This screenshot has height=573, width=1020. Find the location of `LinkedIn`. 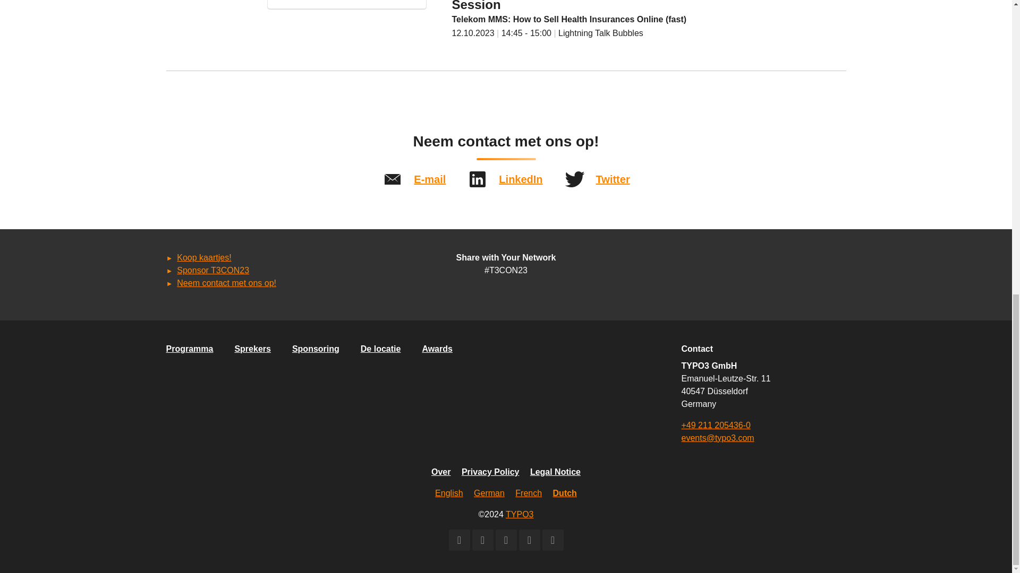

LinkedIn is located at coordinates (521, 179).